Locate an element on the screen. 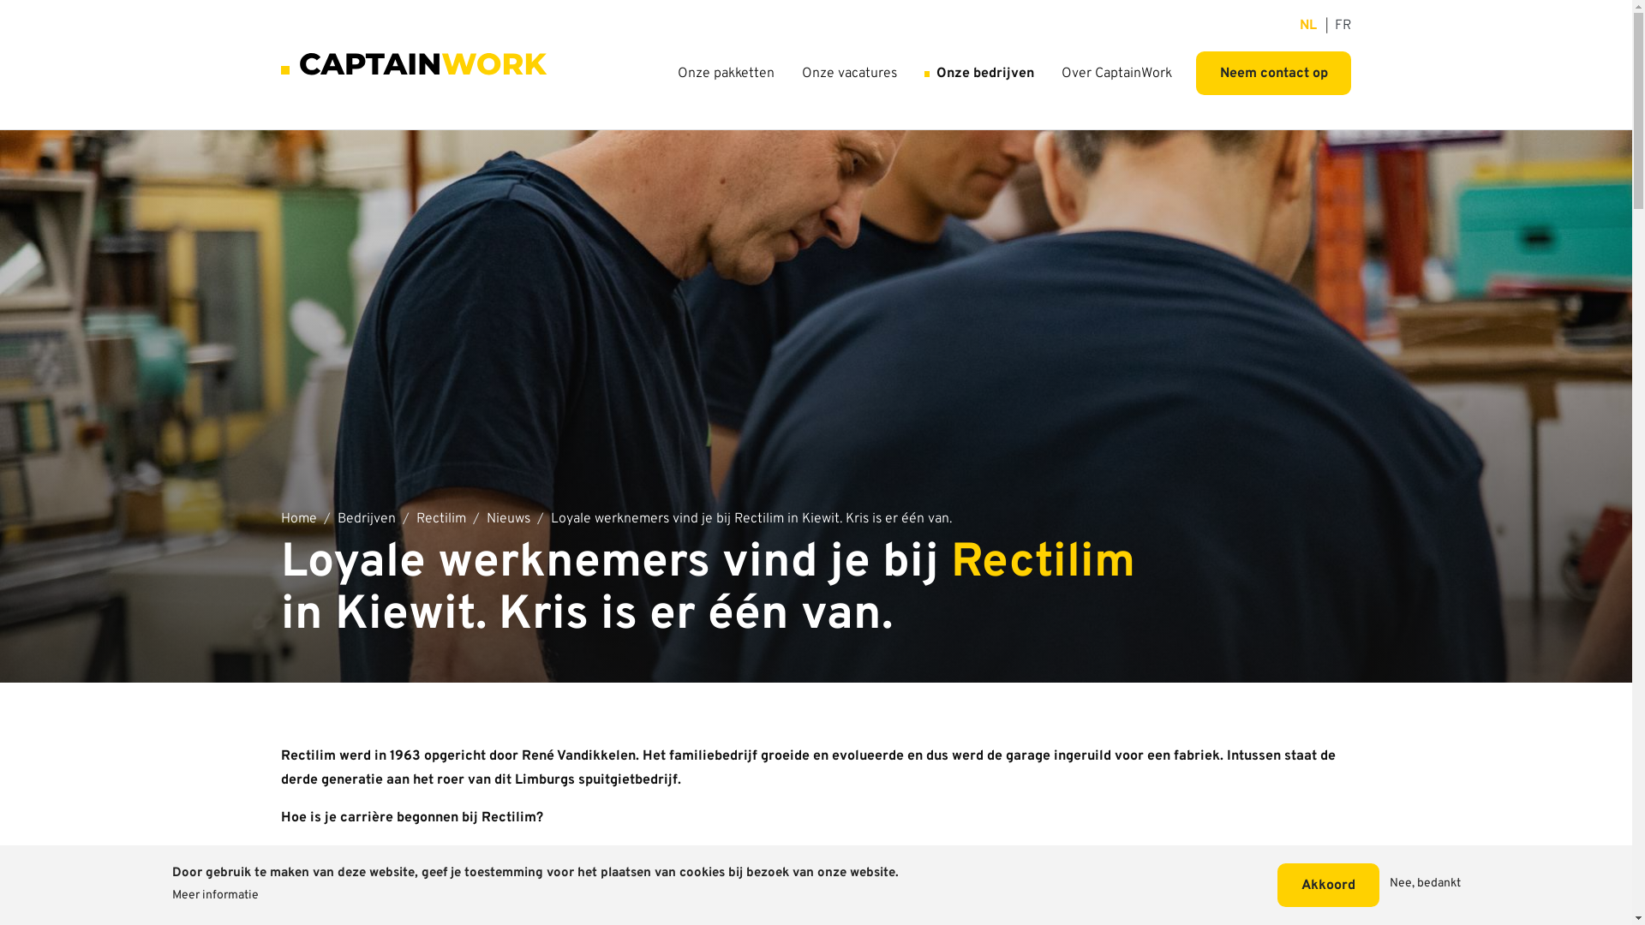 Image resolution: width=1645 pixels, height=925 pixels. Onze vacatures is located at coordinates (850, 74).